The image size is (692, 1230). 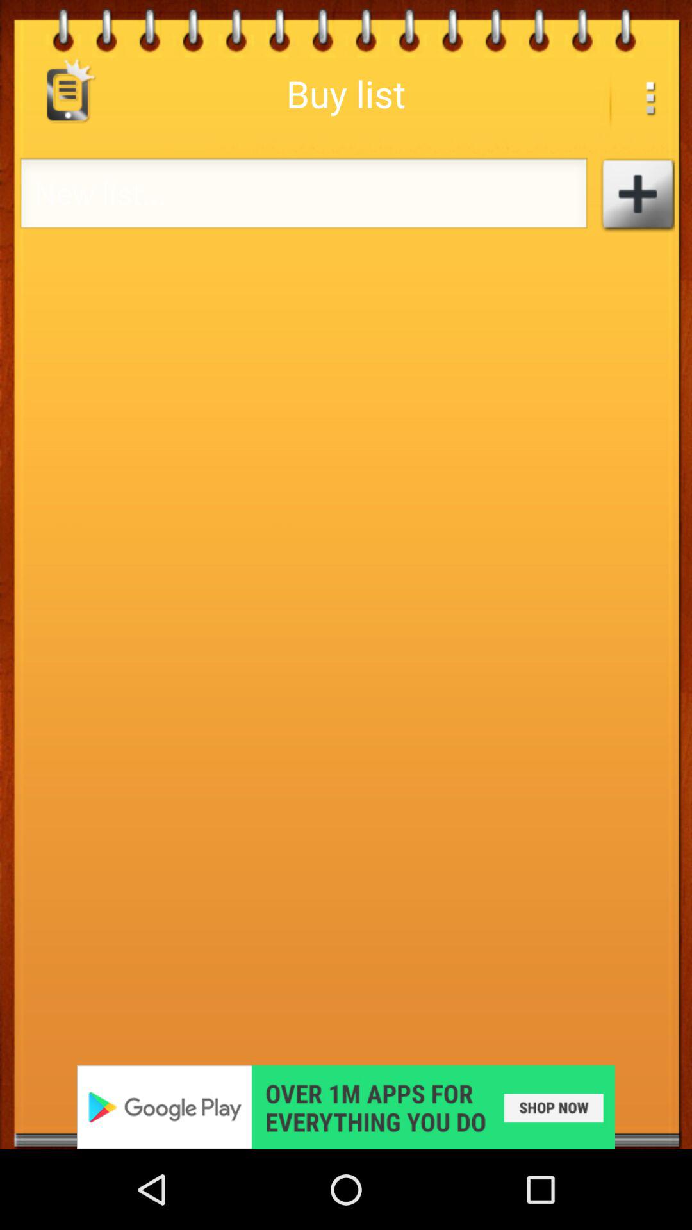 What do you see at coordinates (346, 1107) in the screenshot?
I see `open advertisement` at bounding box center [346, 1107].